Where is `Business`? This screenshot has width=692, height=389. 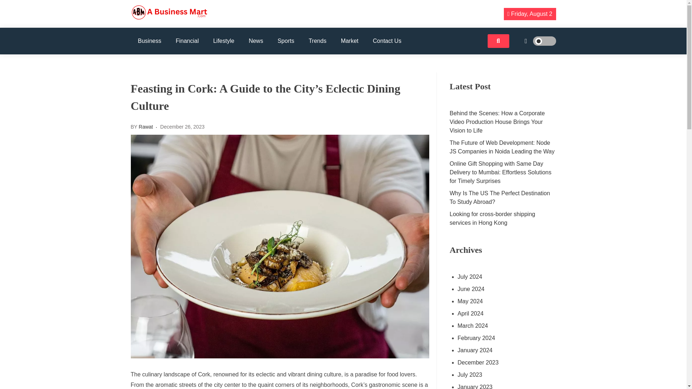
Business is located at coordinates (149, 41).